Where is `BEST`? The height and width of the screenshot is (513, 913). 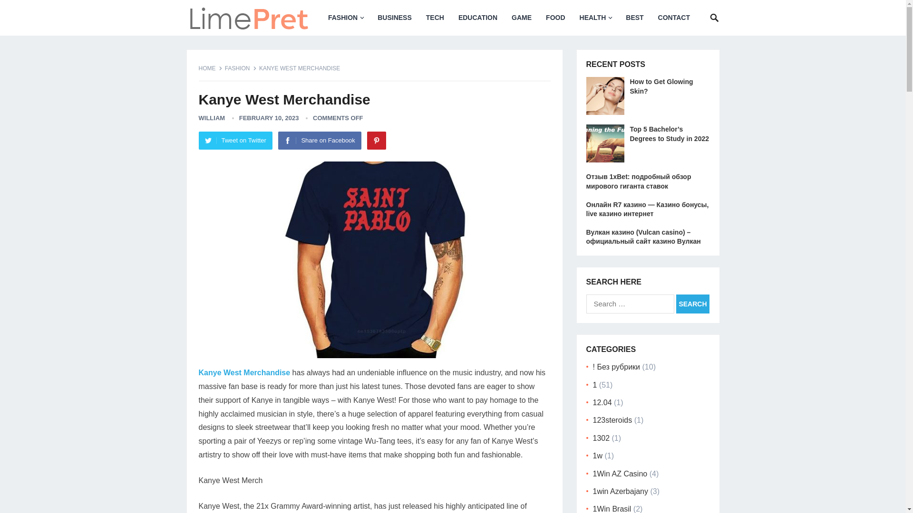 BEST is located at coordinates (634, 18).